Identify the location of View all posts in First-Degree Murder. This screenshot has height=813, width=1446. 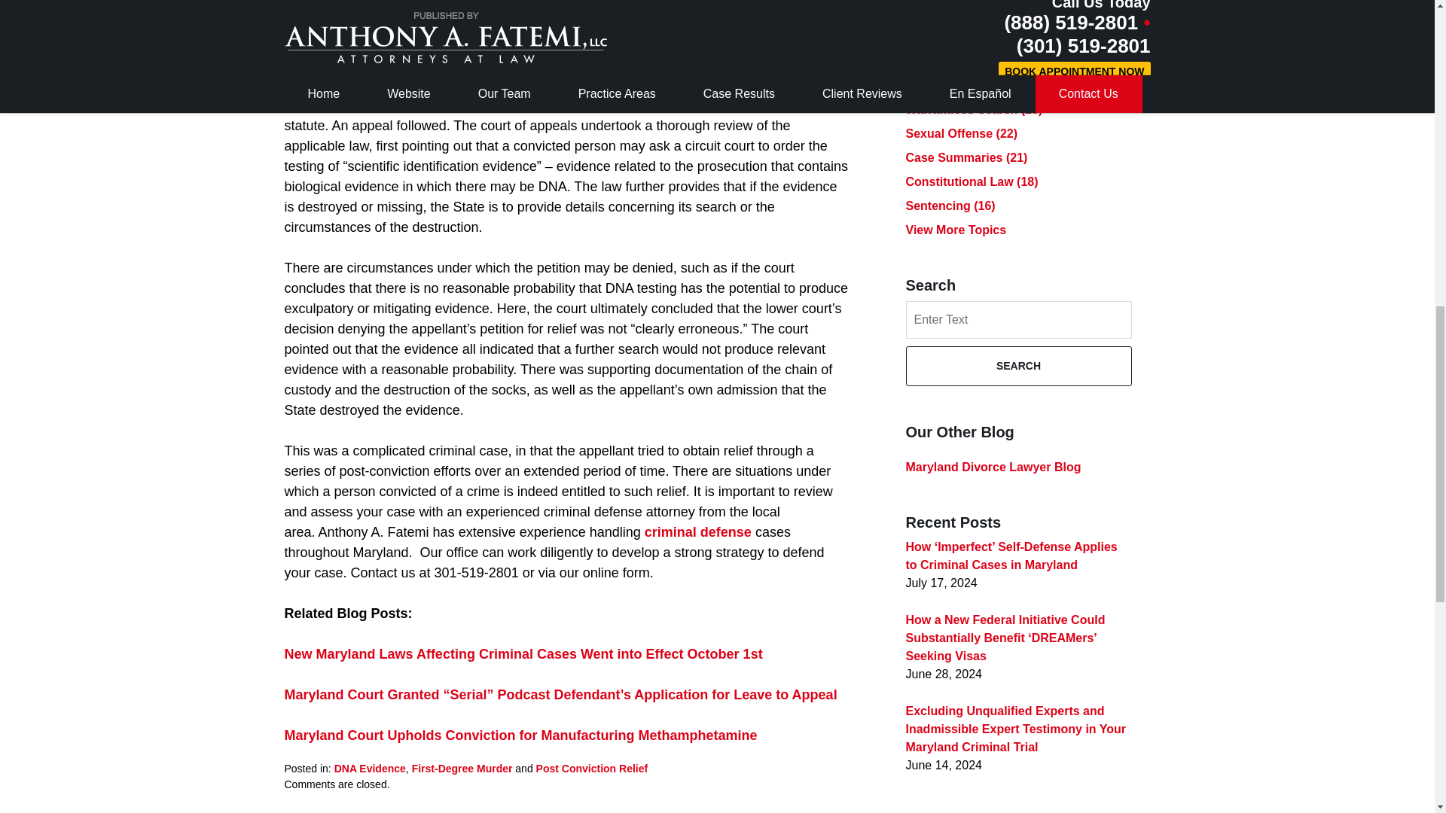
(462, 769).